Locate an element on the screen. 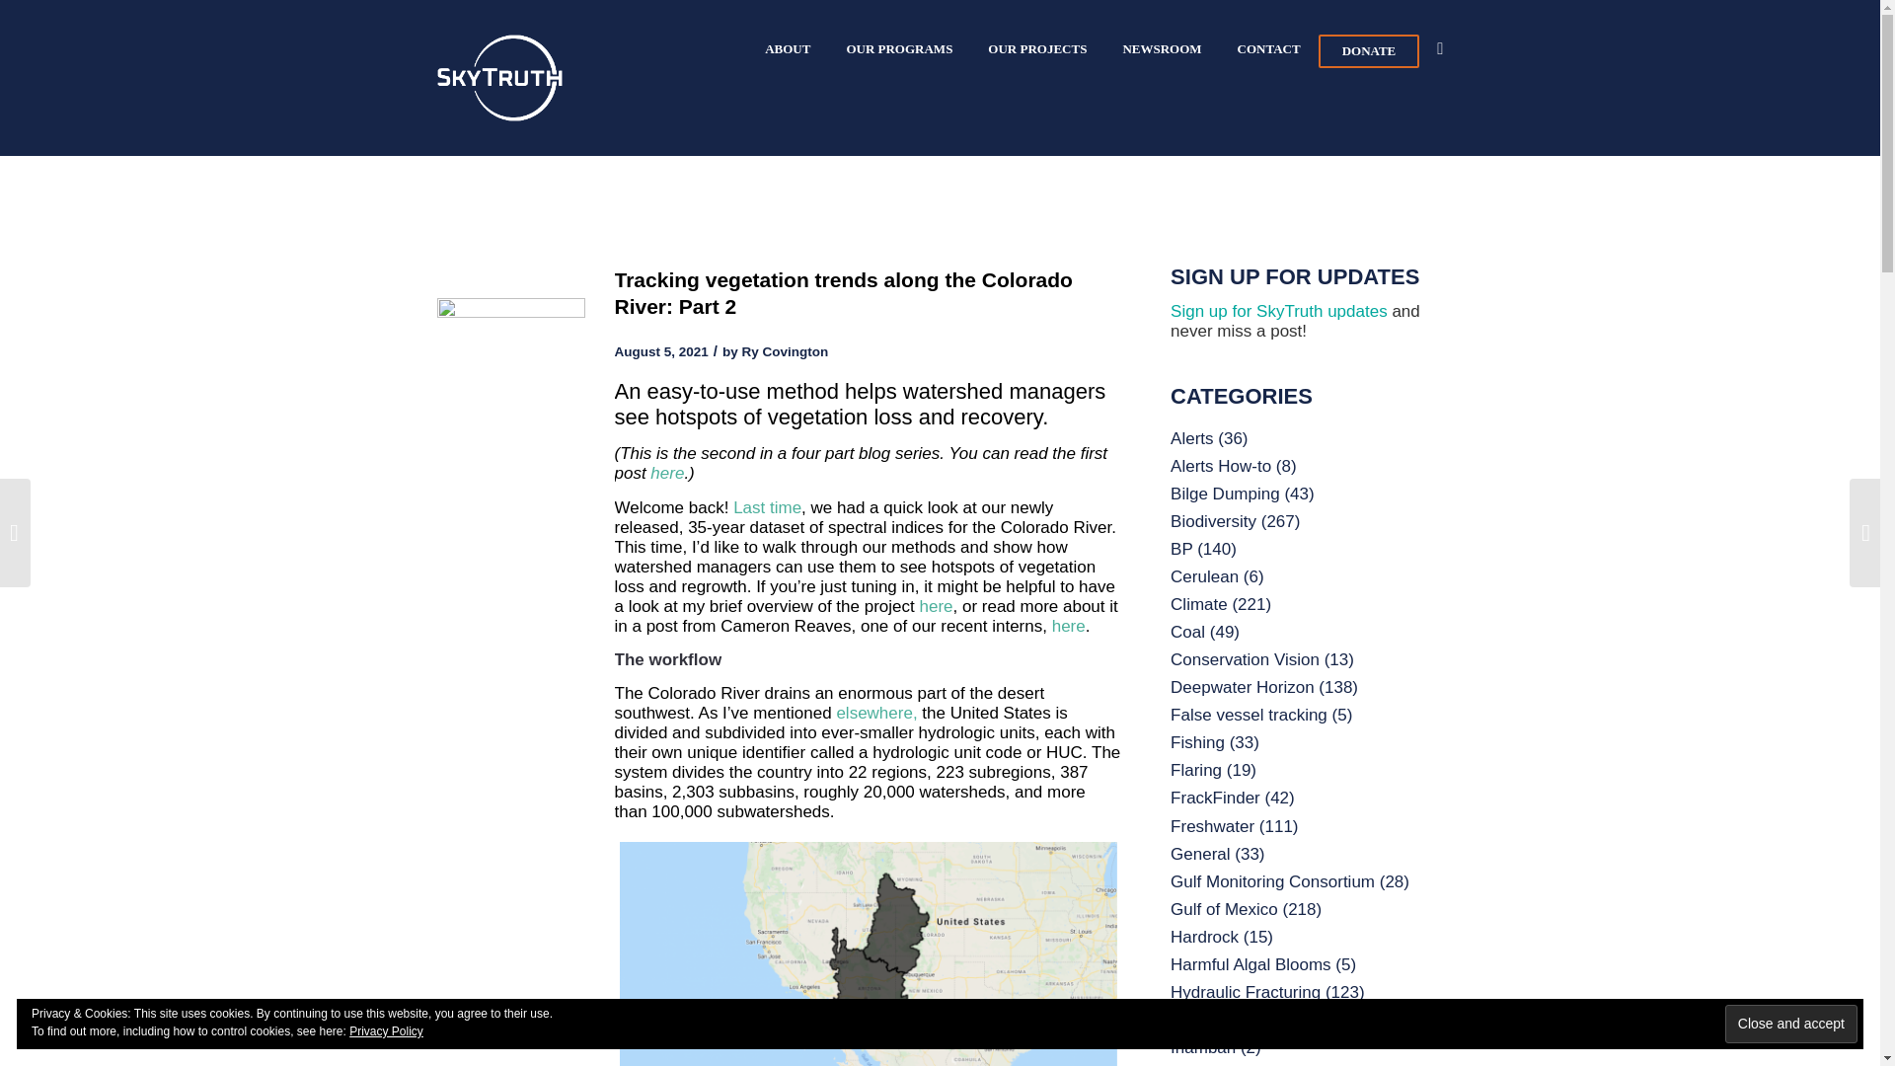  here is located at coordinates (667, 473).